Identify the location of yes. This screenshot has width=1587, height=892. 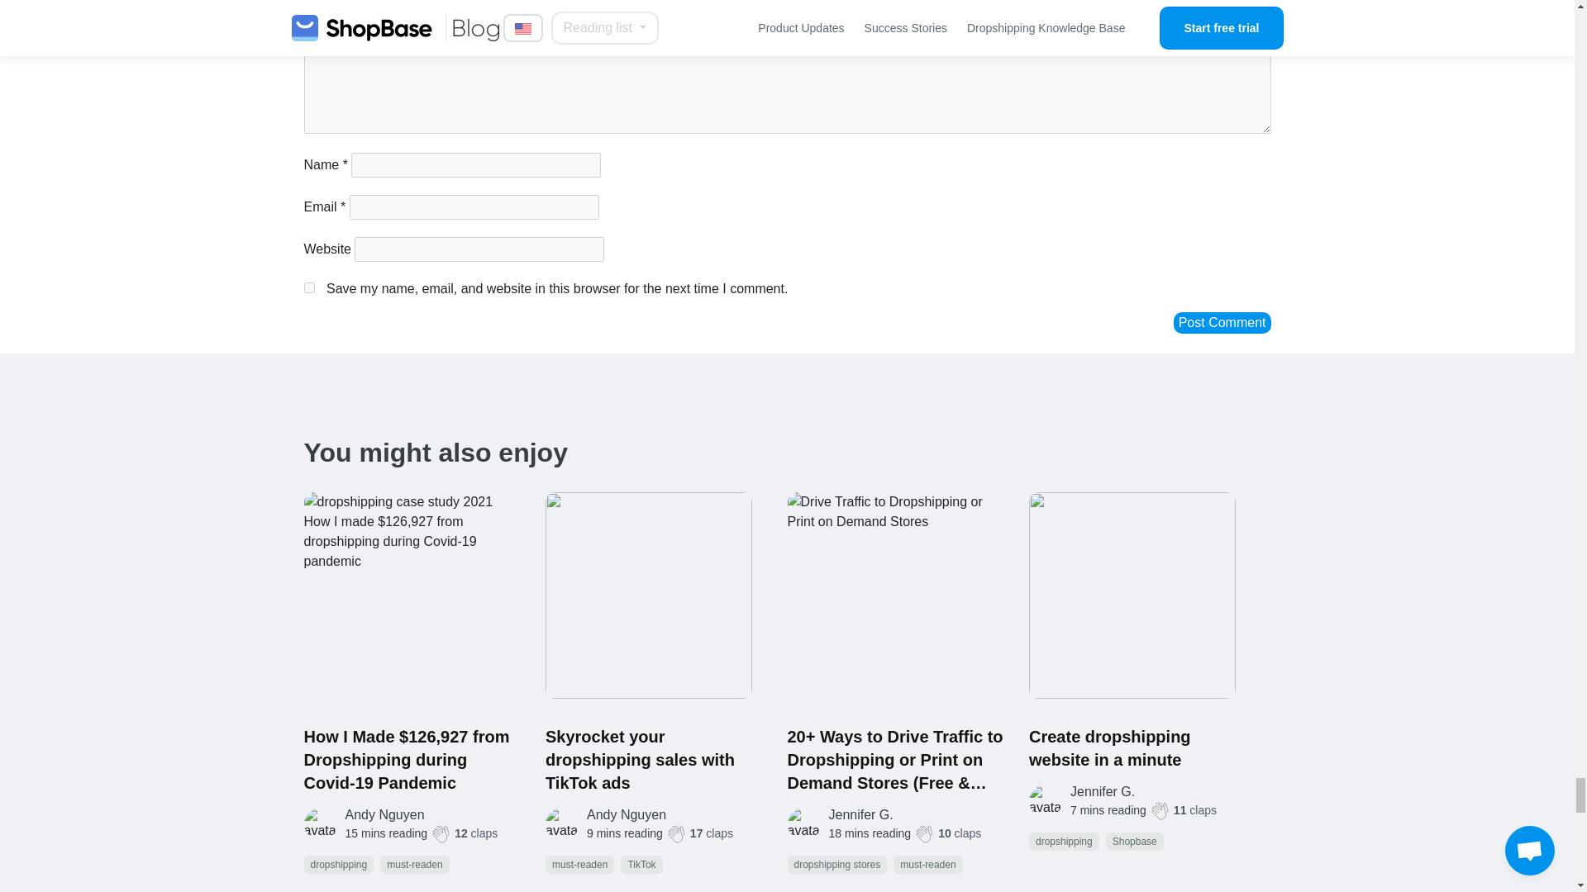
(309, 287).